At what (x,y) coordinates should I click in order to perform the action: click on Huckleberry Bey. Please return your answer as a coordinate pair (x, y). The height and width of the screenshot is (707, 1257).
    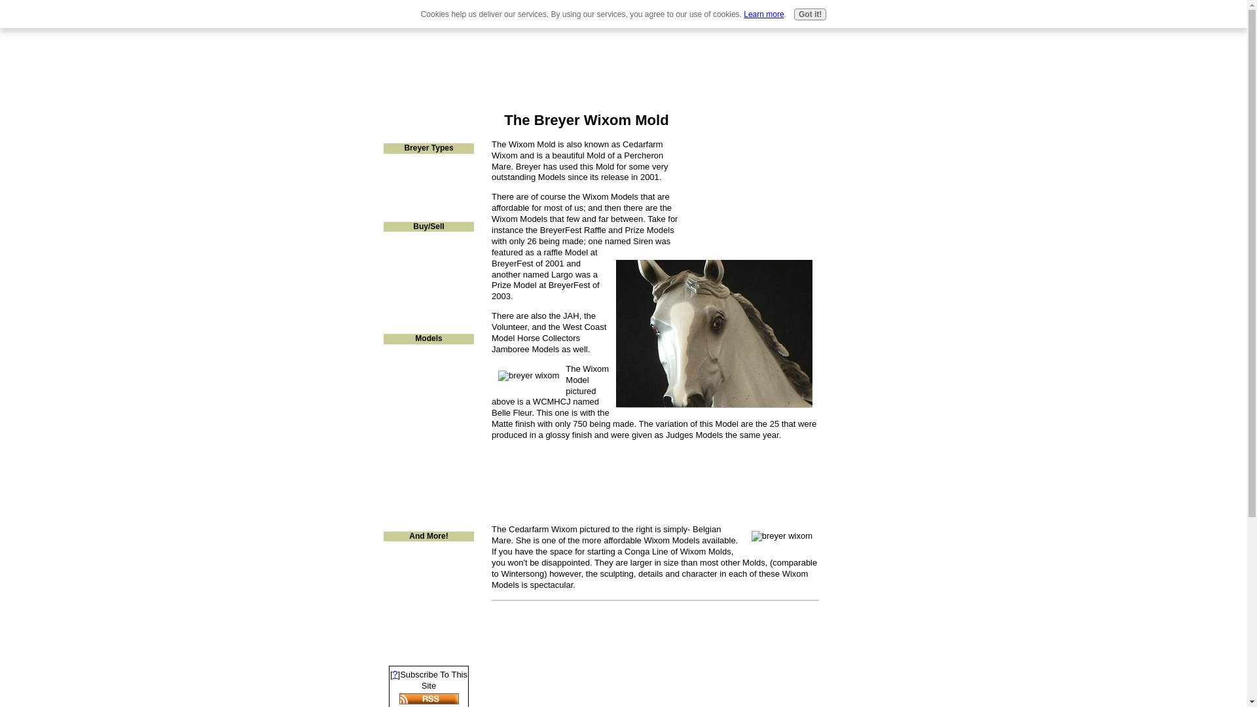
    Looking at the image, I should click on (428, 506).